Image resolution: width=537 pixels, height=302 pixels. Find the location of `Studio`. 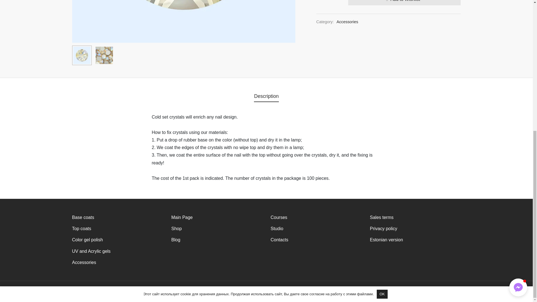

Studio is located at coordinates (277, 228).